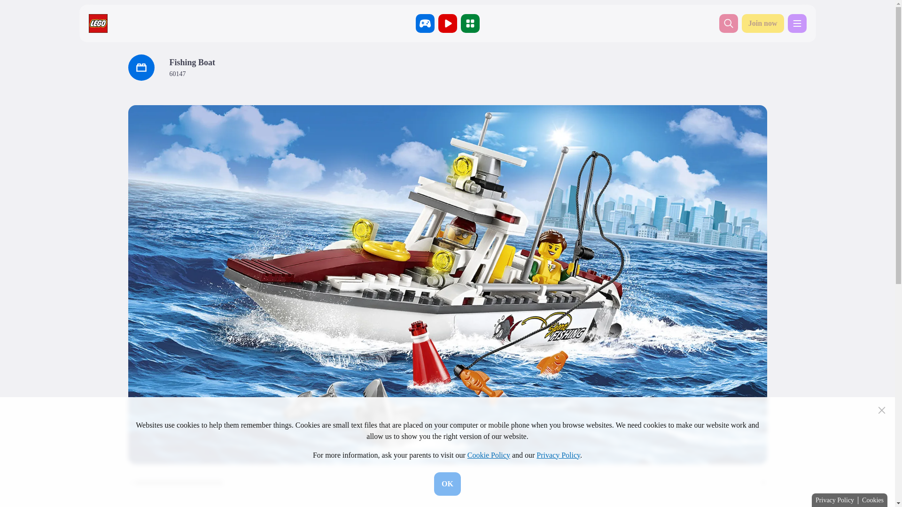 Image resolution: width=902 pixels, height=507 pixels. What do you see at coordinates (447, 23) in the screenshot?
I see `Videos` at bounding box center [447, 23].